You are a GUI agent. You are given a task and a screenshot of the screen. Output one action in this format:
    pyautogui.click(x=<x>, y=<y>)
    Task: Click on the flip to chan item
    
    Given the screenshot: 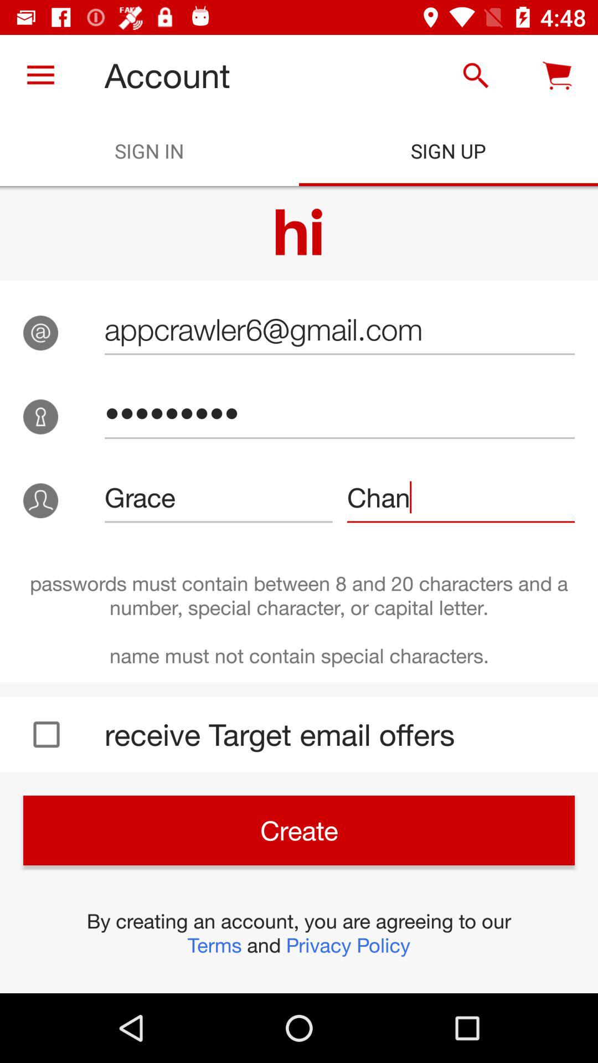 What is the action you would take?
    pyautogui.click(x=461, y=497)
    